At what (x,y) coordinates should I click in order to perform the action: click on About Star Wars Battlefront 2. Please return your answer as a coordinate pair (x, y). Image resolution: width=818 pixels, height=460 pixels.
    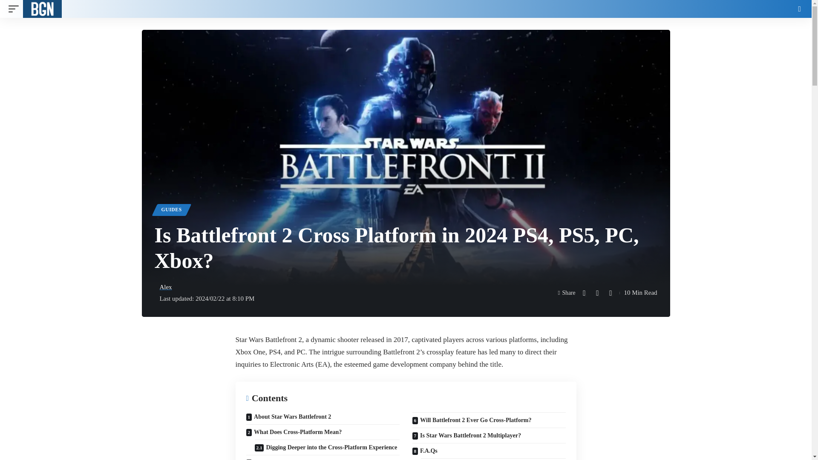
    Looking at the image, I should click on (323, 418).